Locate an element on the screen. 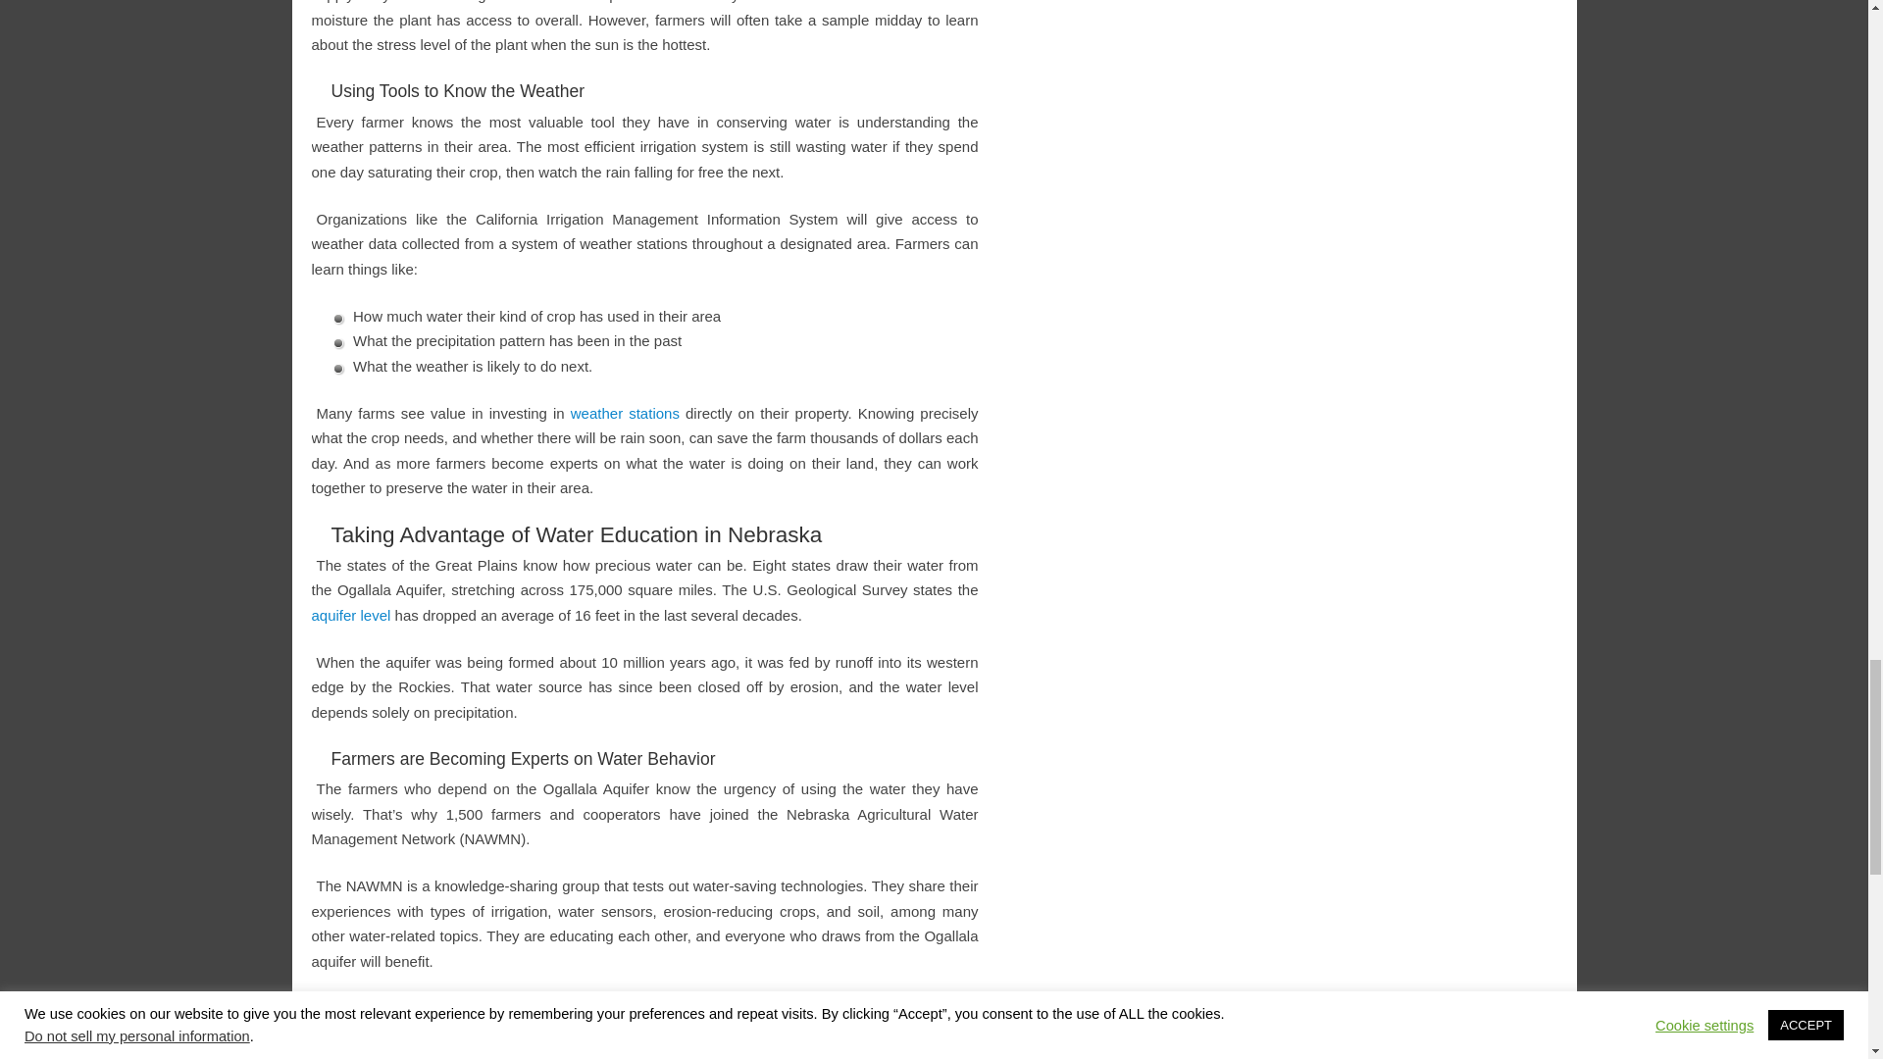 This screenshot has width=1883, height=1059. aquifer level is located at coordinates (351, 615).